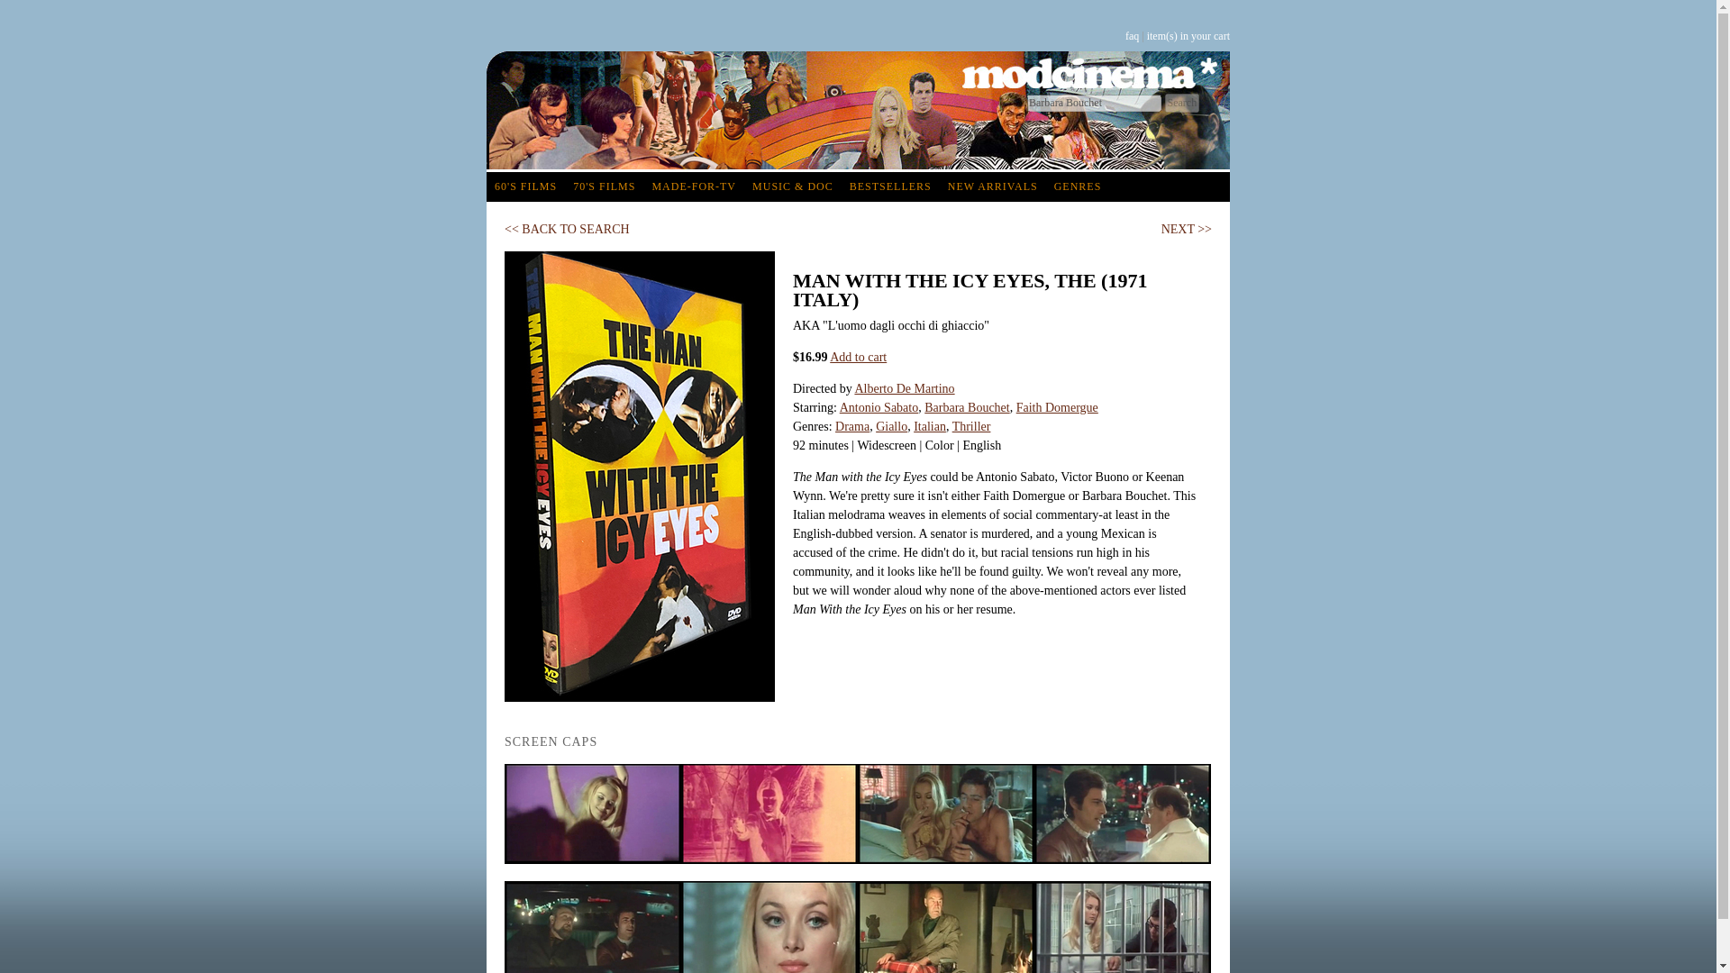 The image size is (1730, 973). I want to click on GENRES, so click(1078, 186).